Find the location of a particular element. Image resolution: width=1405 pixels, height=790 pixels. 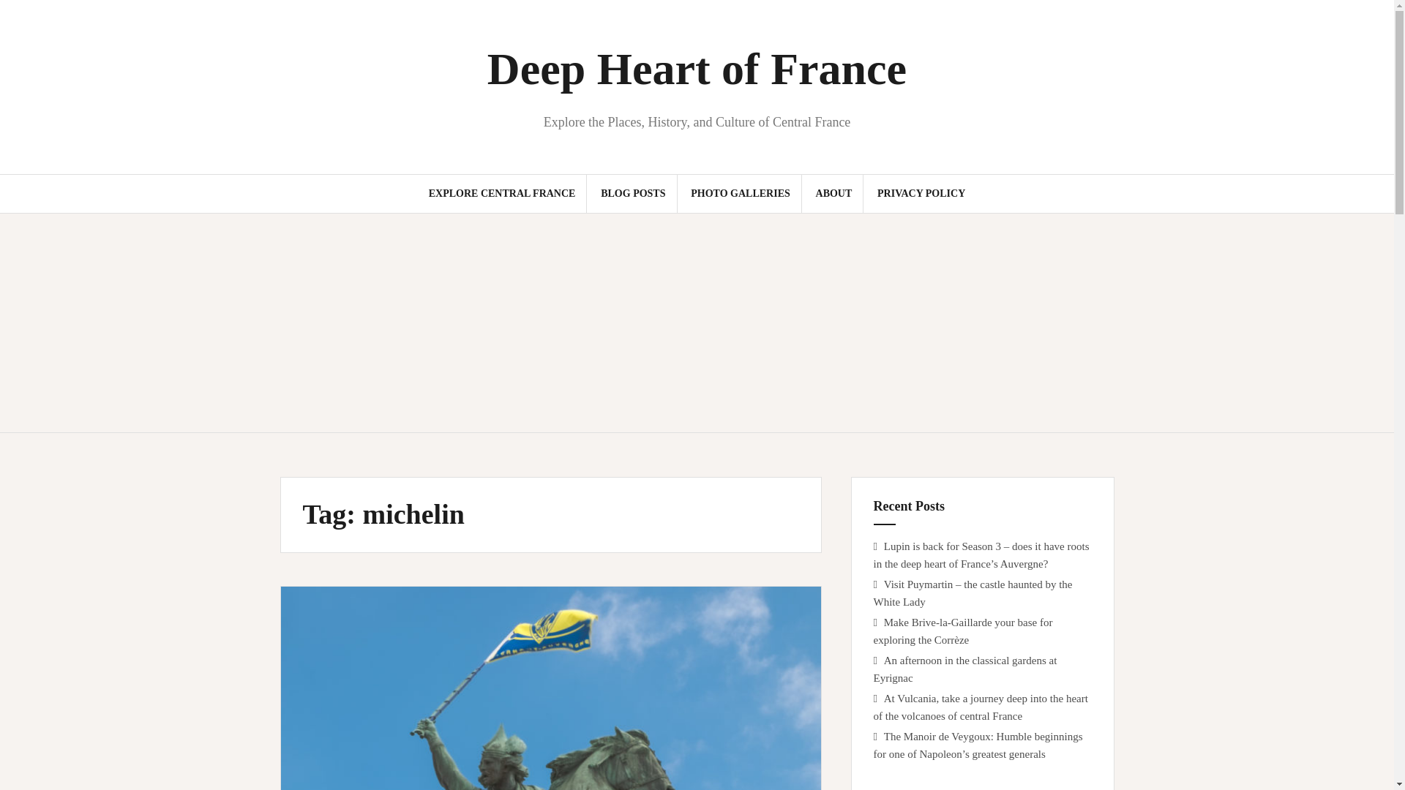

ABOUT is located at coordinates (834, 193).